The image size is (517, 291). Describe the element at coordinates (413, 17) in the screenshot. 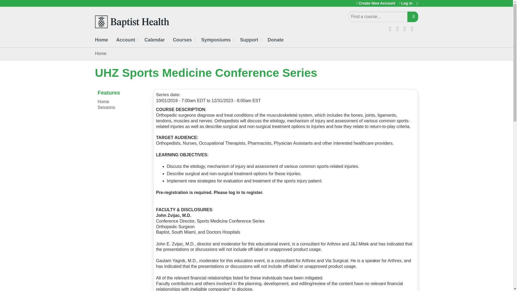

I see `Search` at that location.